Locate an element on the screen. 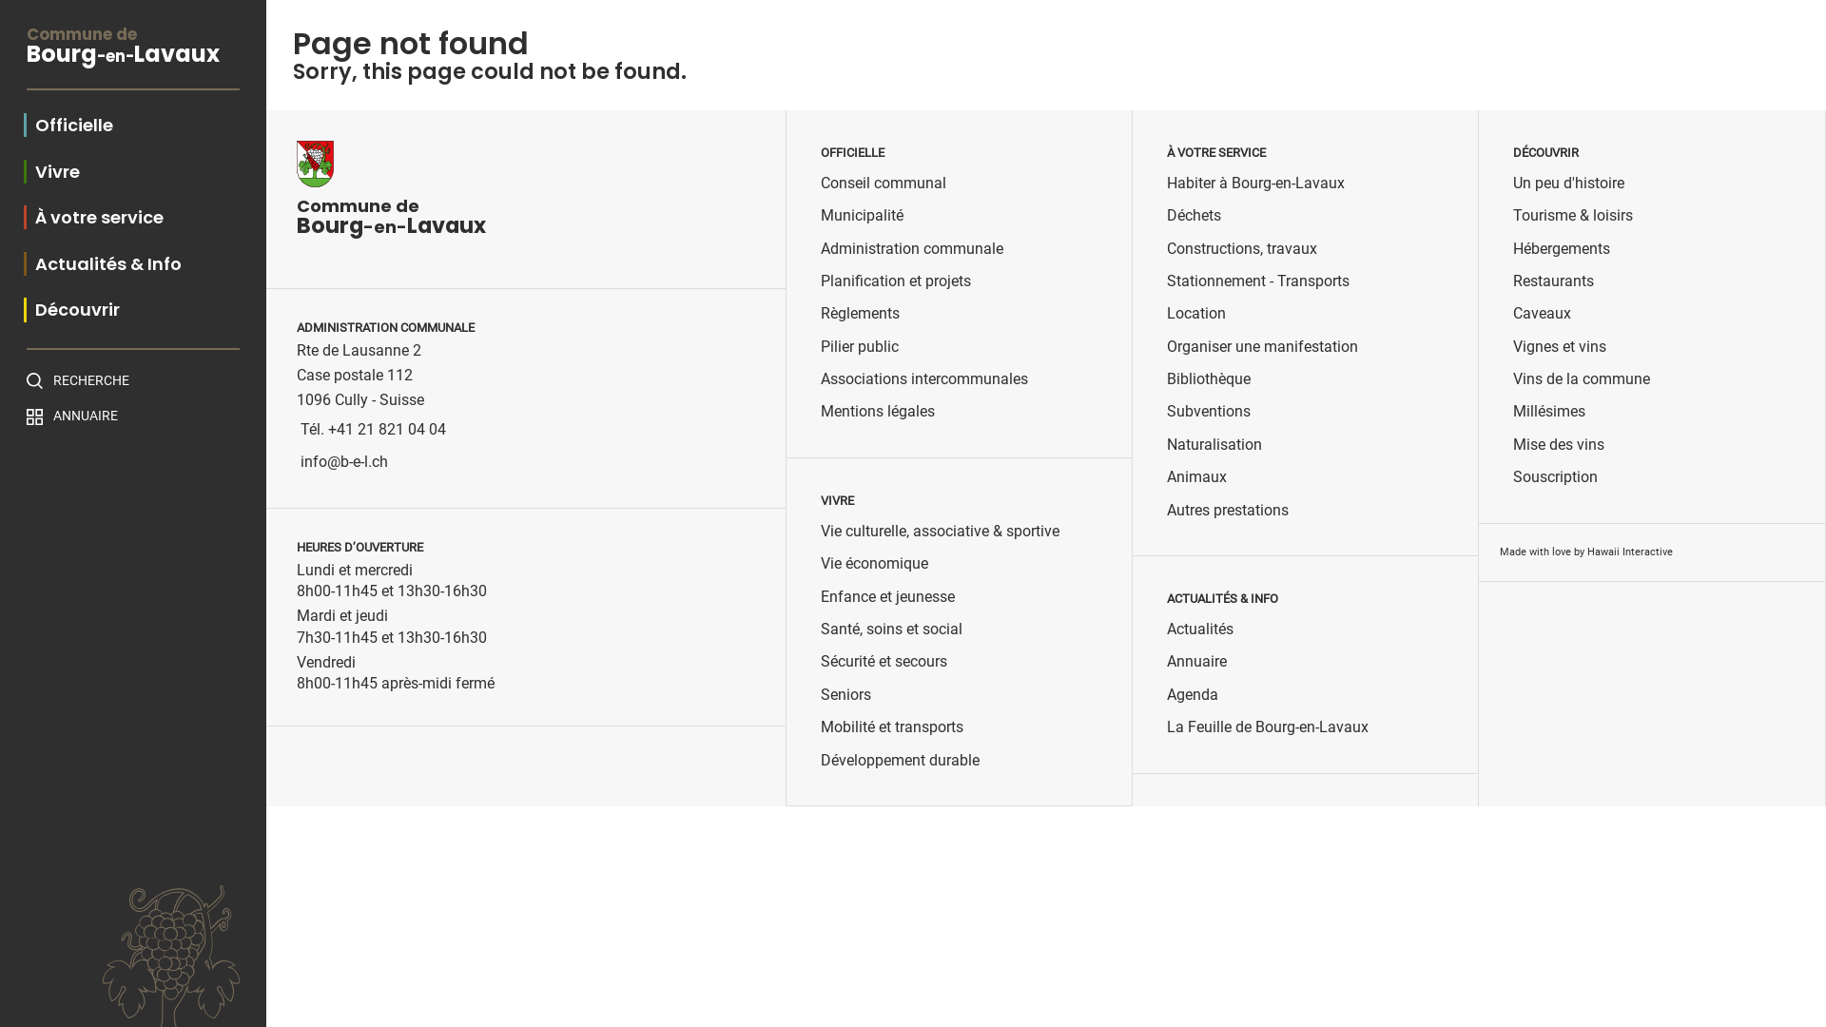 The width and height of the screenshot is (1826, 1027). Made with love by Hawaii Interactive is located at coordinates (1586, 552).